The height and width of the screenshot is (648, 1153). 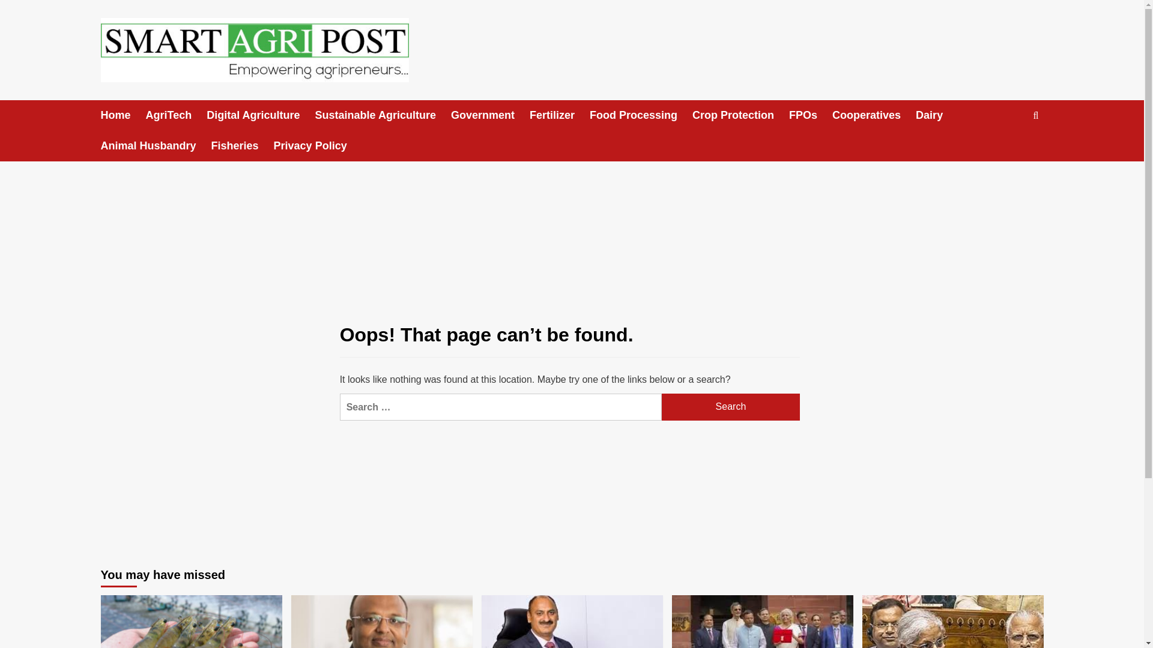 What do you see at coordinates (740, 115) in the screenshot?
I see `Crop Protection` at bounding box center [740, 115].